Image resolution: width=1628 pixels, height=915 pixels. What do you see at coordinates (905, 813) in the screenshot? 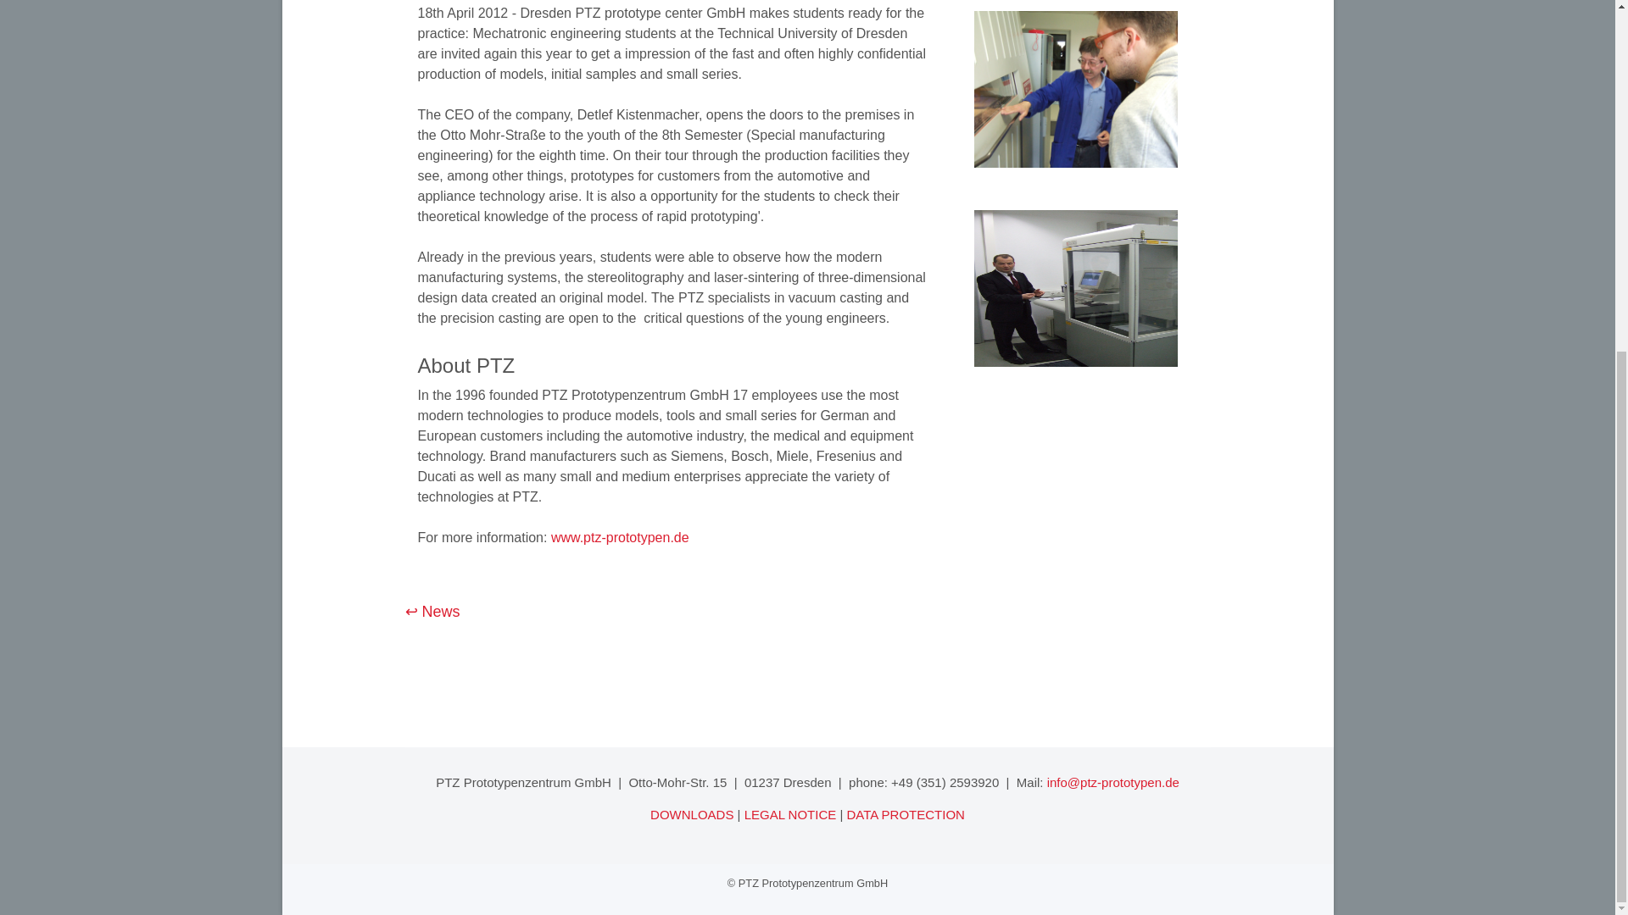
I see `DATA PROTECTION` at bounding box center [905, 813].